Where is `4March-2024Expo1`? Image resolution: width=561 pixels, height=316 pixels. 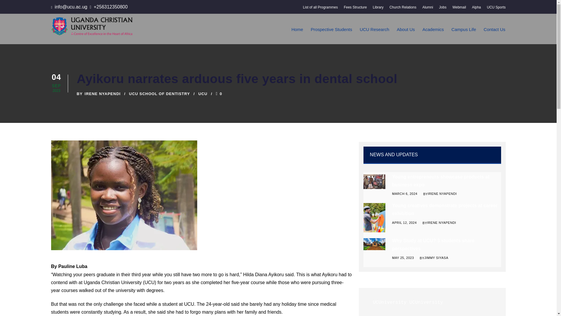 4March-2024Expo1 is located at coordinates (375, 181).